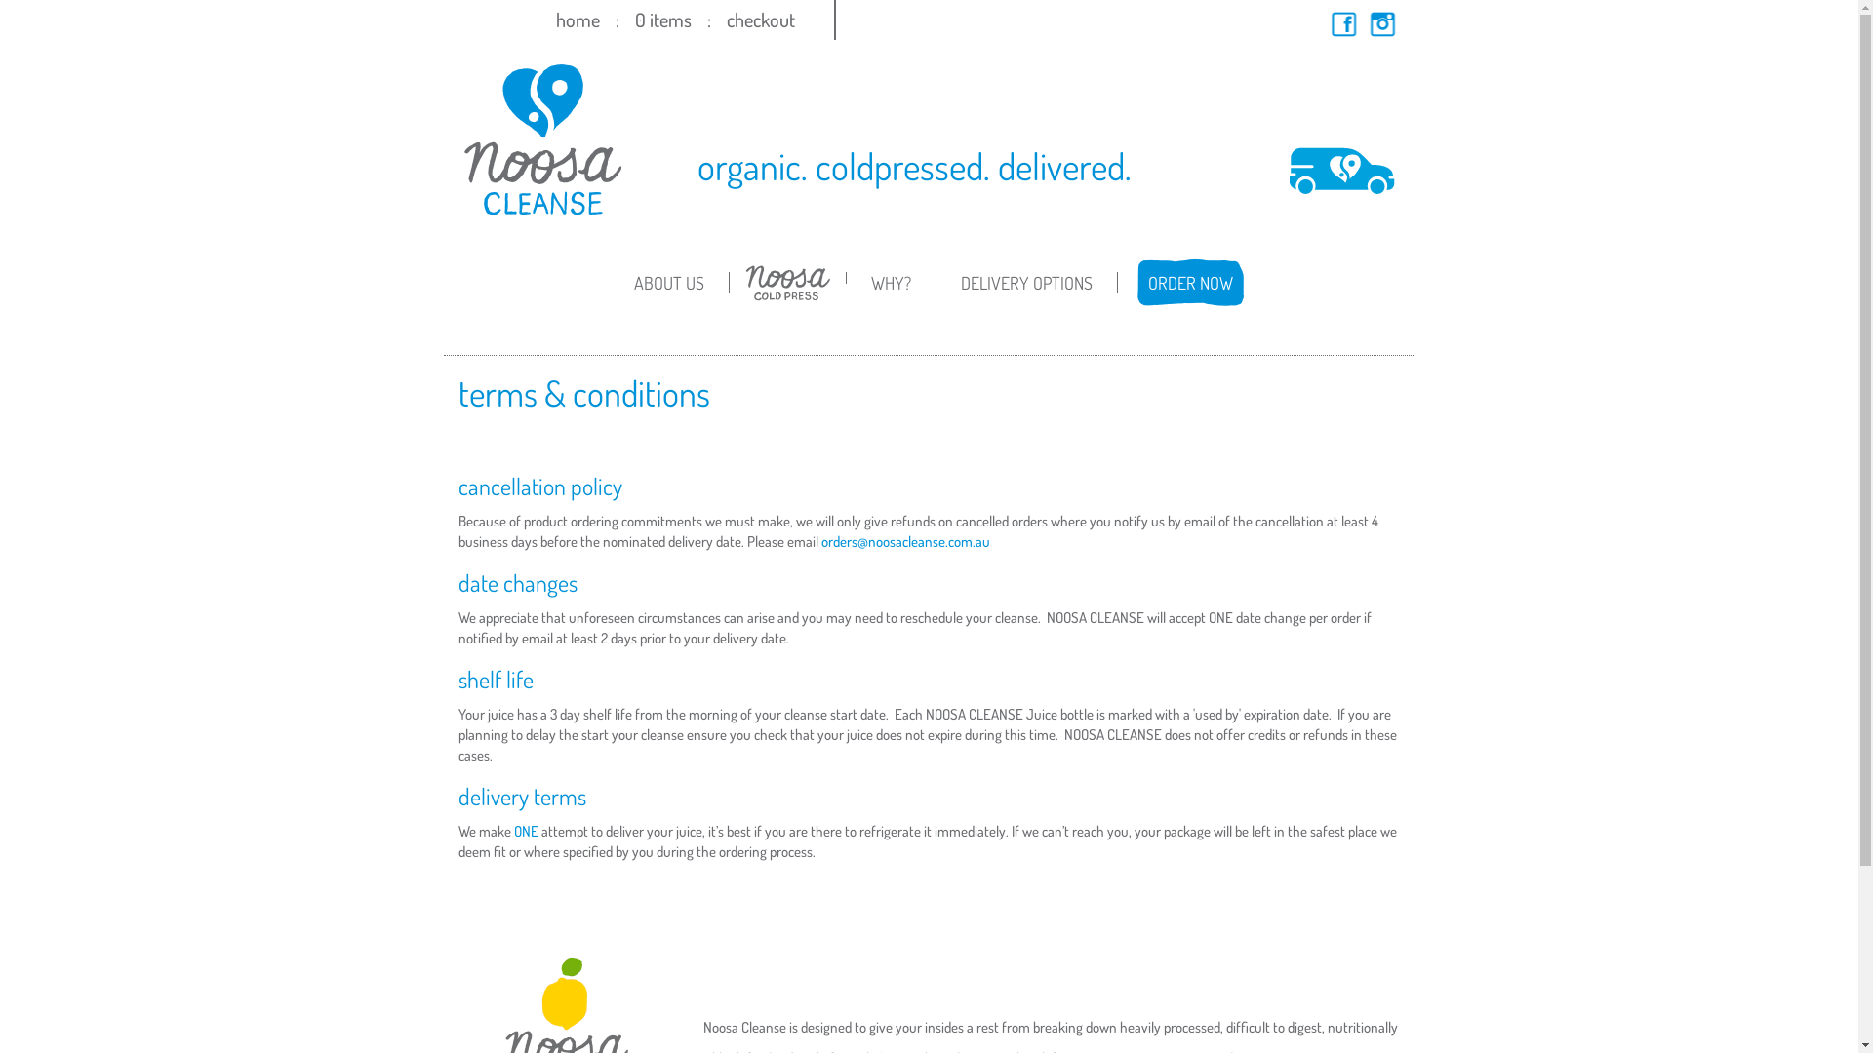  What do you see at coordinates (1027, 283) in the screenshot?
I see `DELIVERY OPTIONS` at bounding box center [1027, 283].